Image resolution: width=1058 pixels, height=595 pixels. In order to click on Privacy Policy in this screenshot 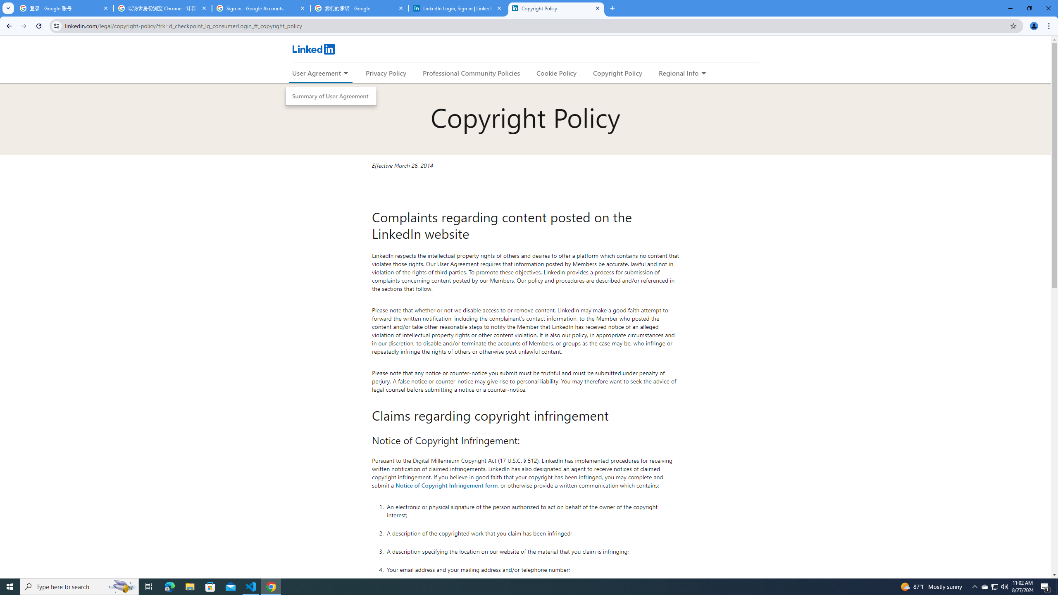, I will do `click(386, 73)`.